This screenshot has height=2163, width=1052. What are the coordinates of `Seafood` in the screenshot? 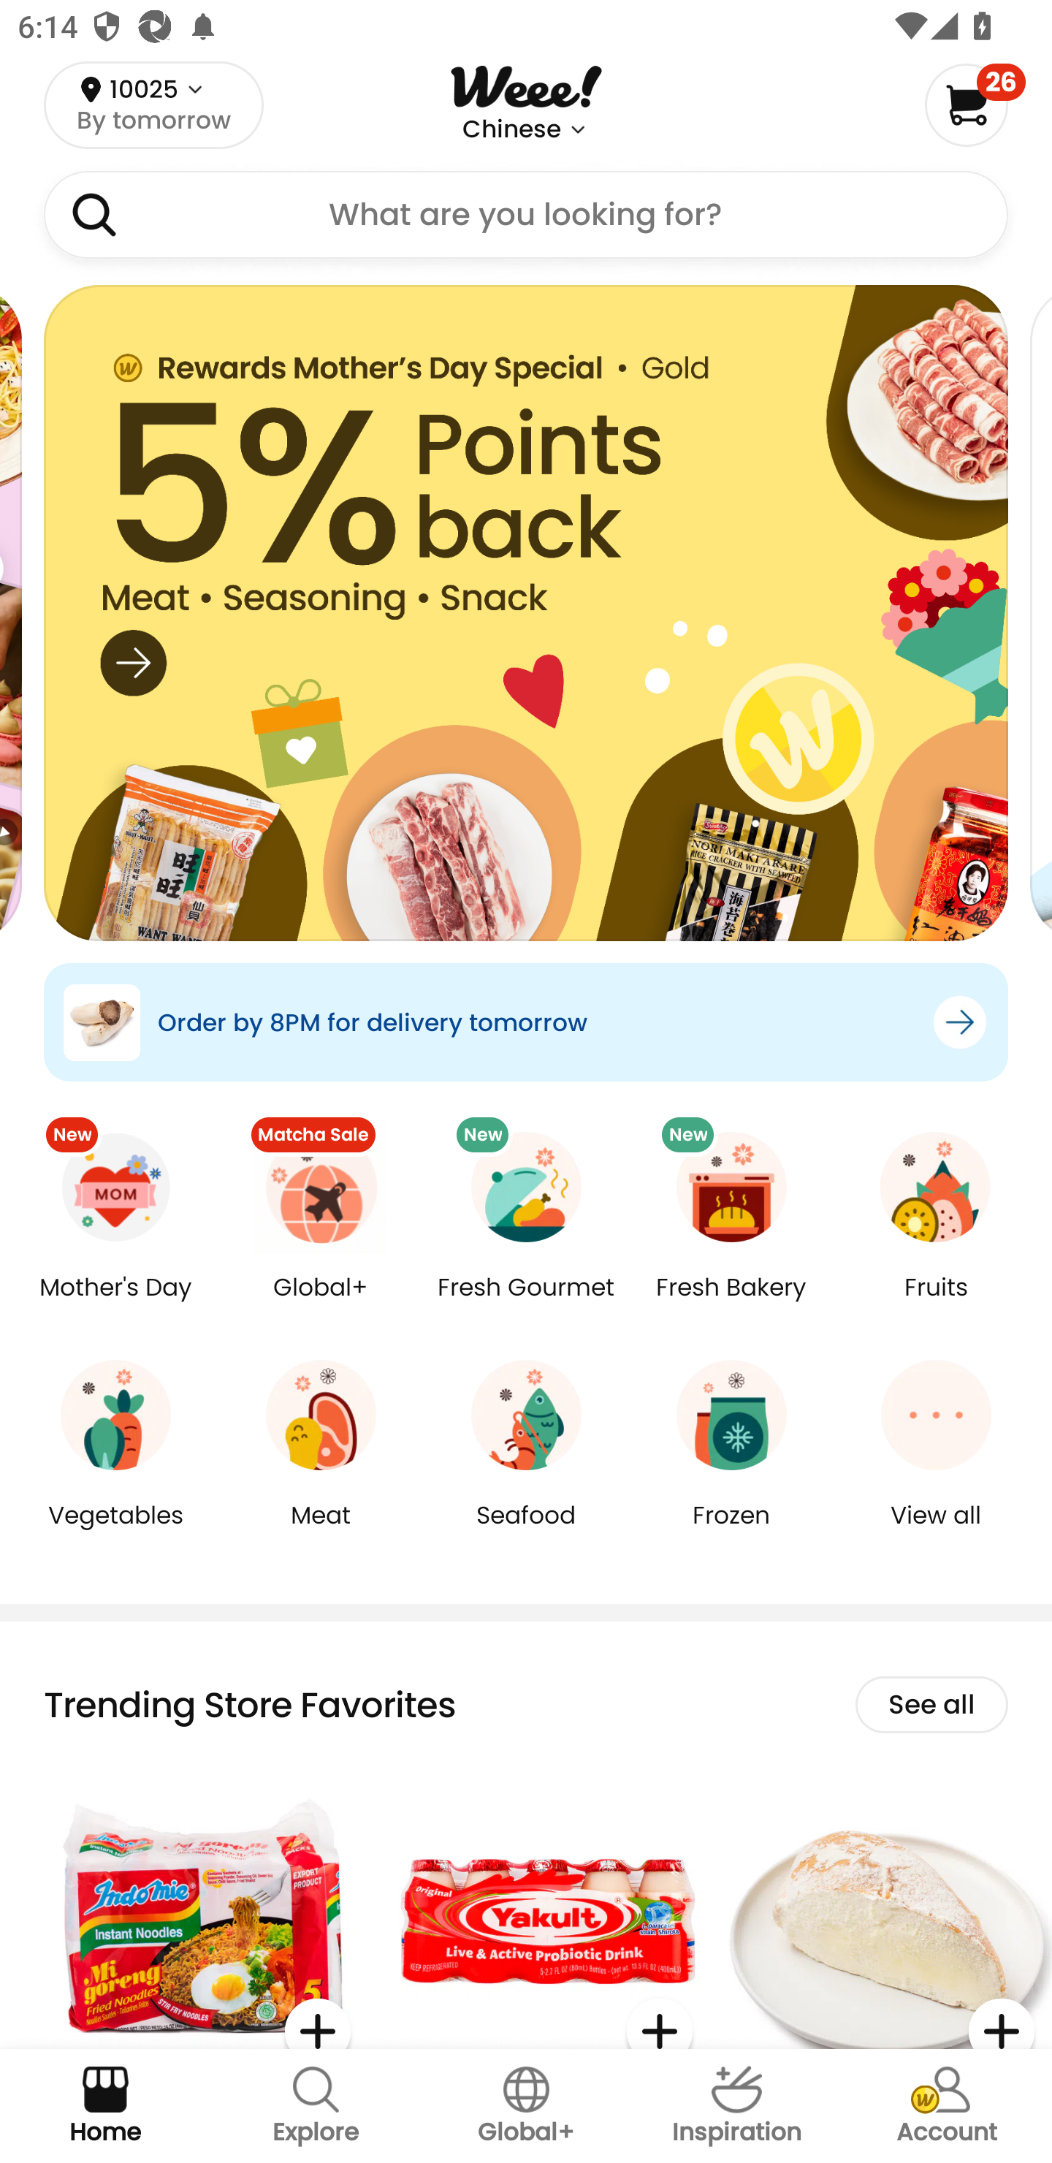 It's located at (526, 1533).